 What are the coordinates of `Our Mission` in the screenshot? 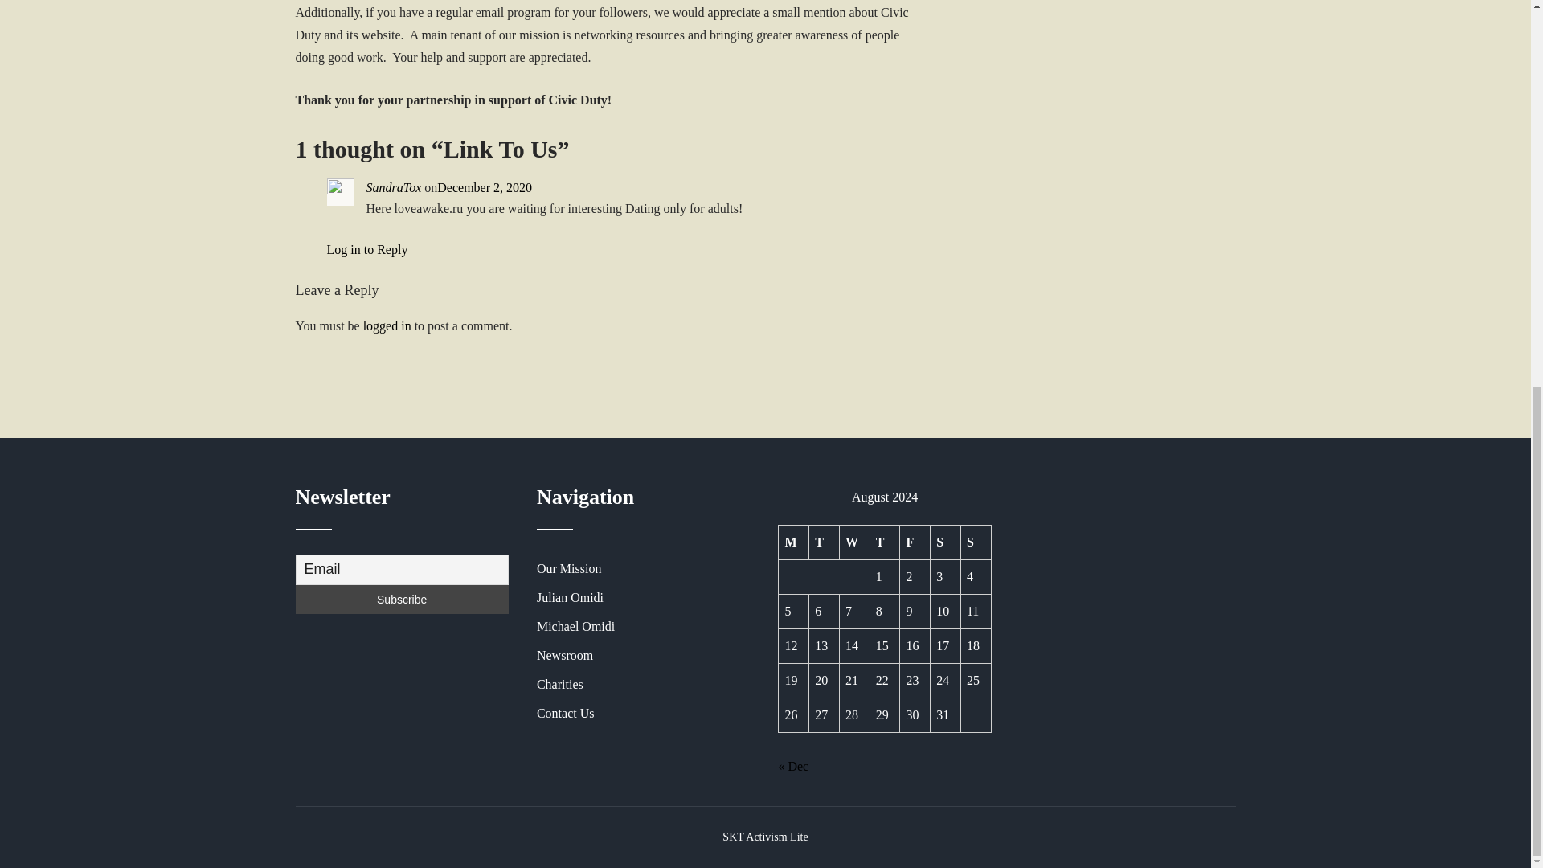 It's located at (643, 569).